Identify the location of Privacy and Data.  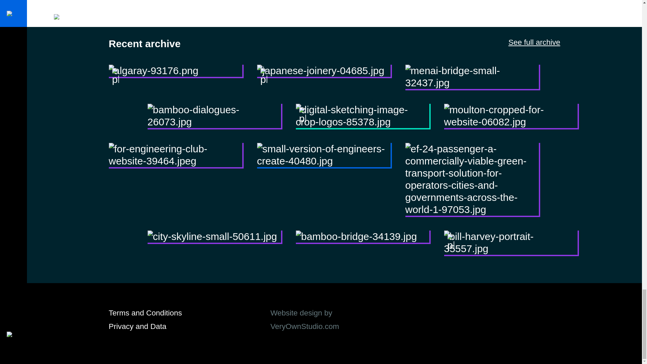
(137, 326).